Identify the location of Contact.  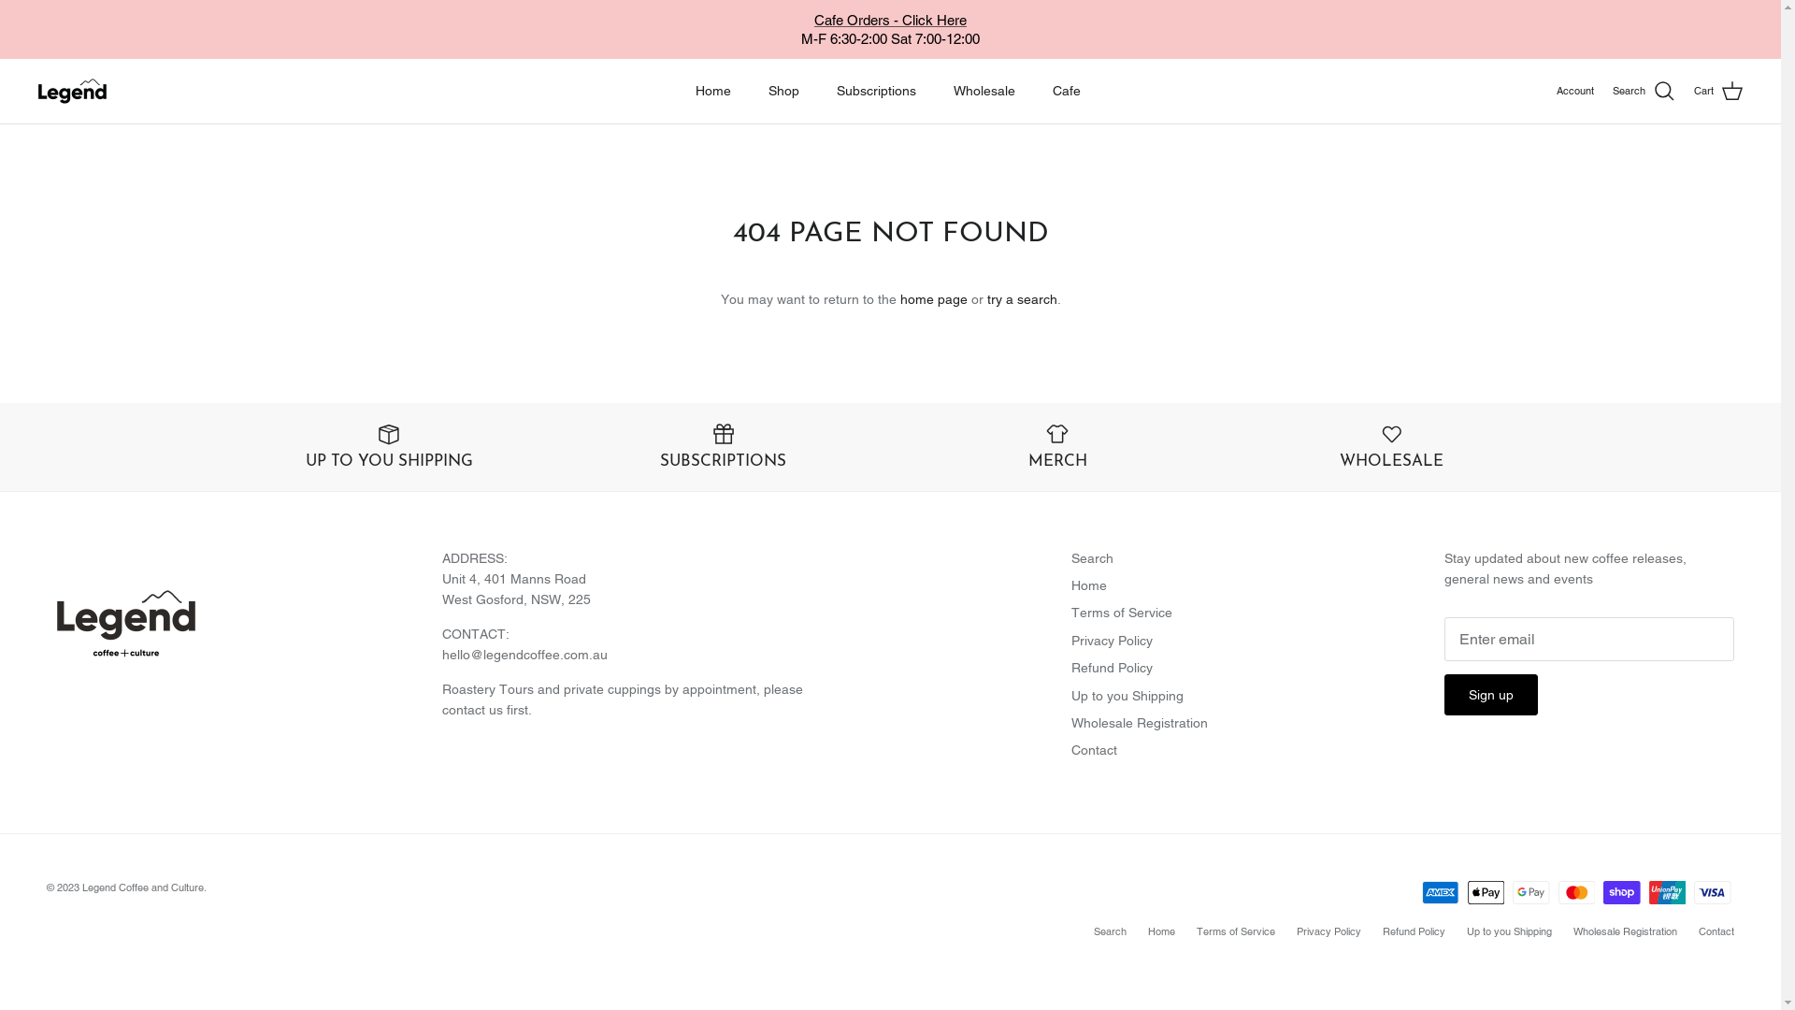
(1716, 931).